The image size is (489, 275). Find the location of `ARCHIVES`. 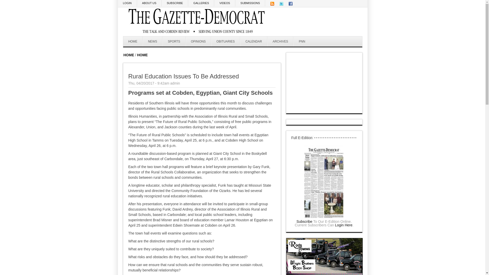

ARCHIVES is located at coordinates (281, 41).